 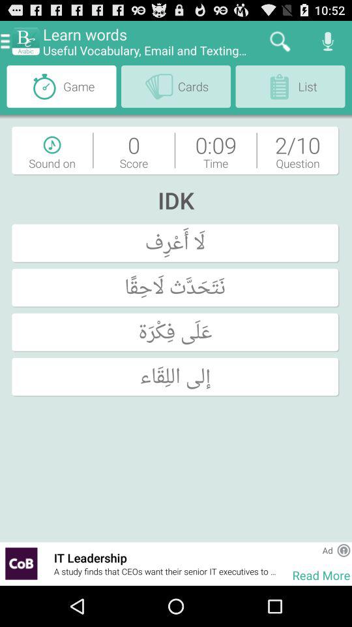 What do you see at coordinates (327, 550) in the screenshot?
I see `click the ad item` at bounding box center [327, 550].